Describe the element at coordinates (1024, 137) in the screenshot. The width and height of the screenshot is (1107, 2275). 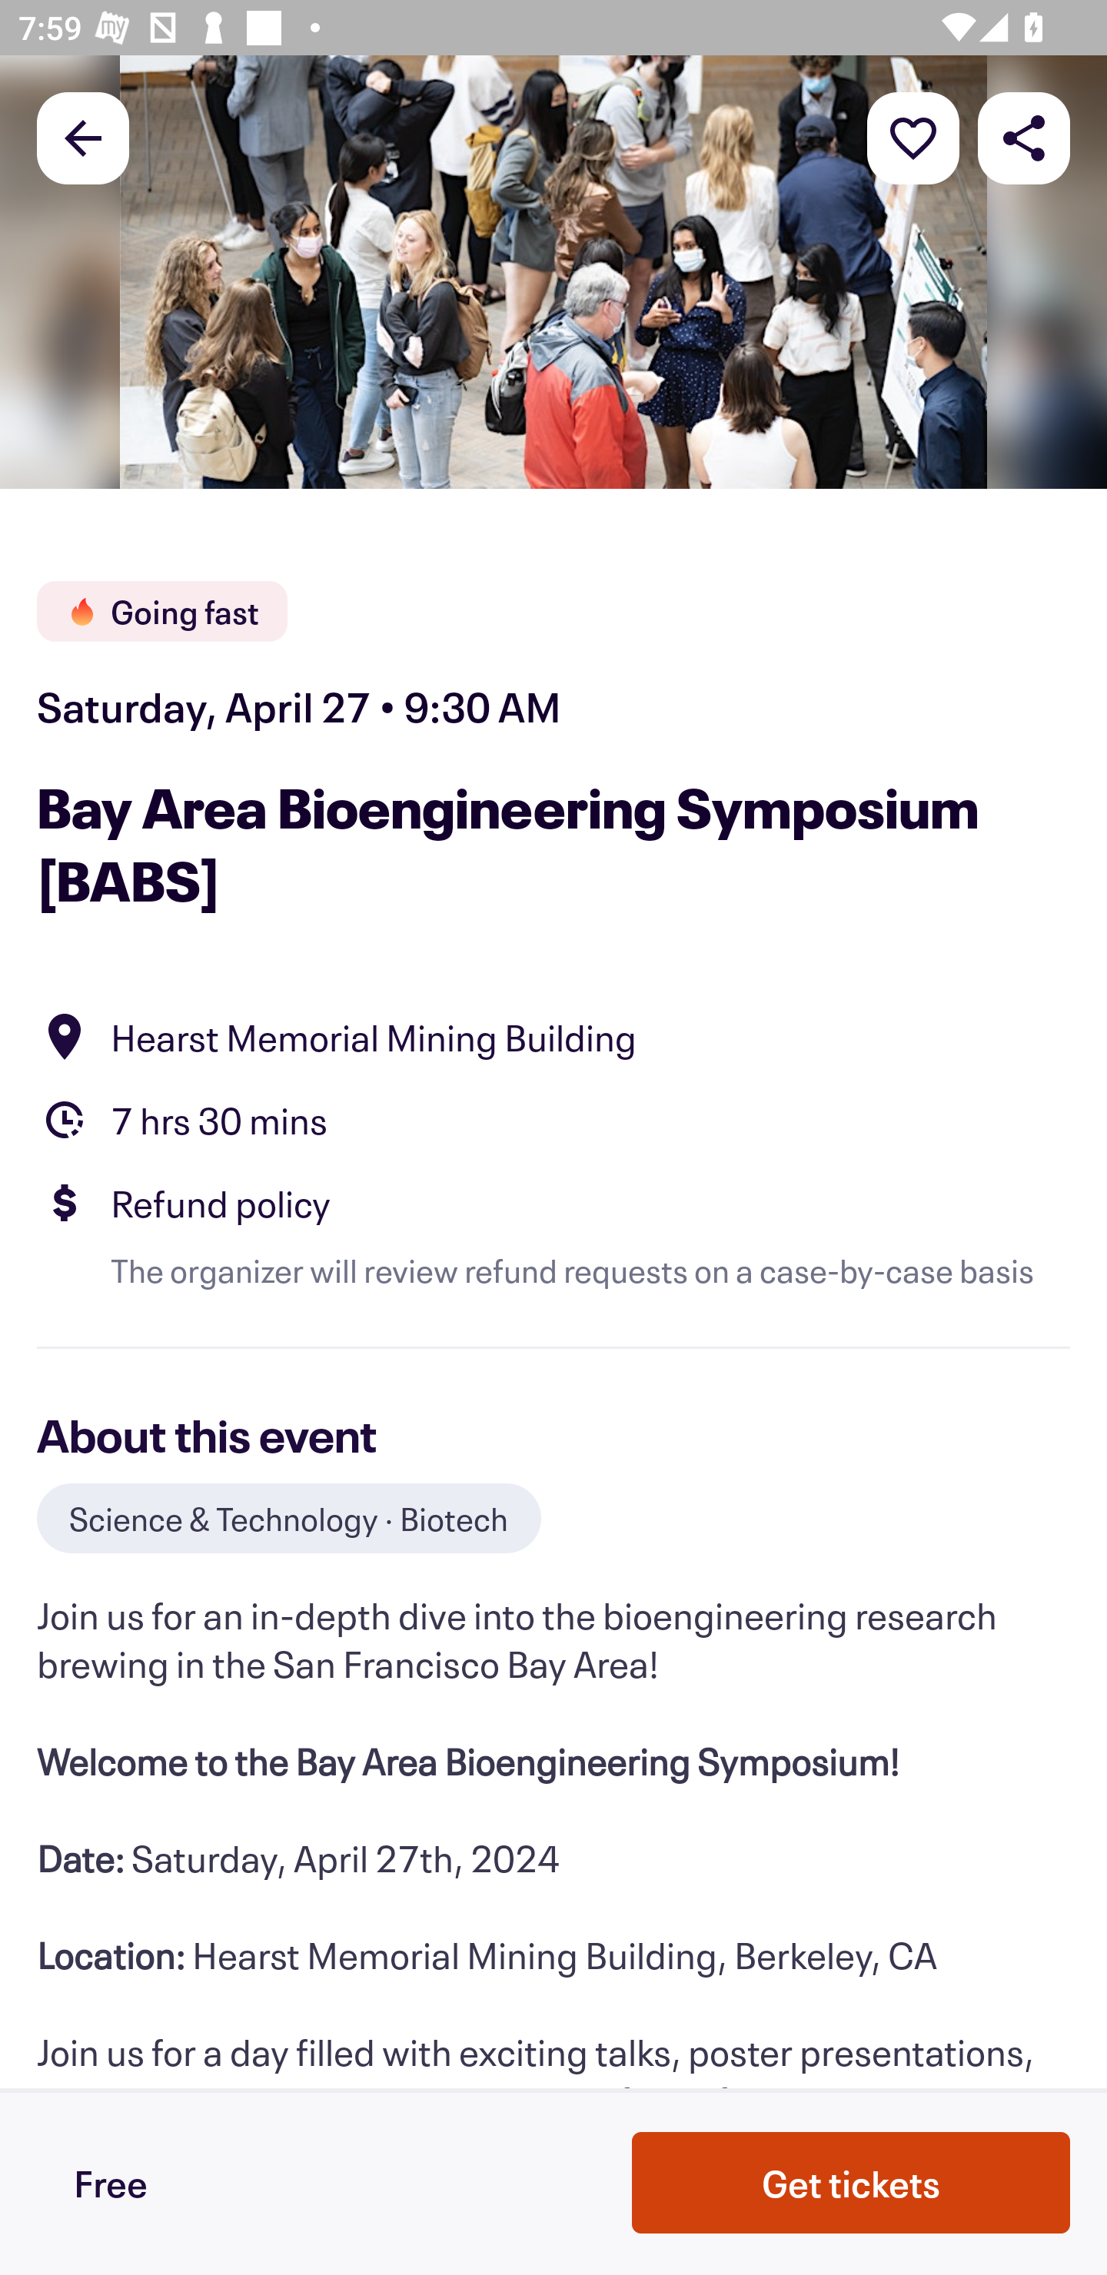
I see `Share` at that location.